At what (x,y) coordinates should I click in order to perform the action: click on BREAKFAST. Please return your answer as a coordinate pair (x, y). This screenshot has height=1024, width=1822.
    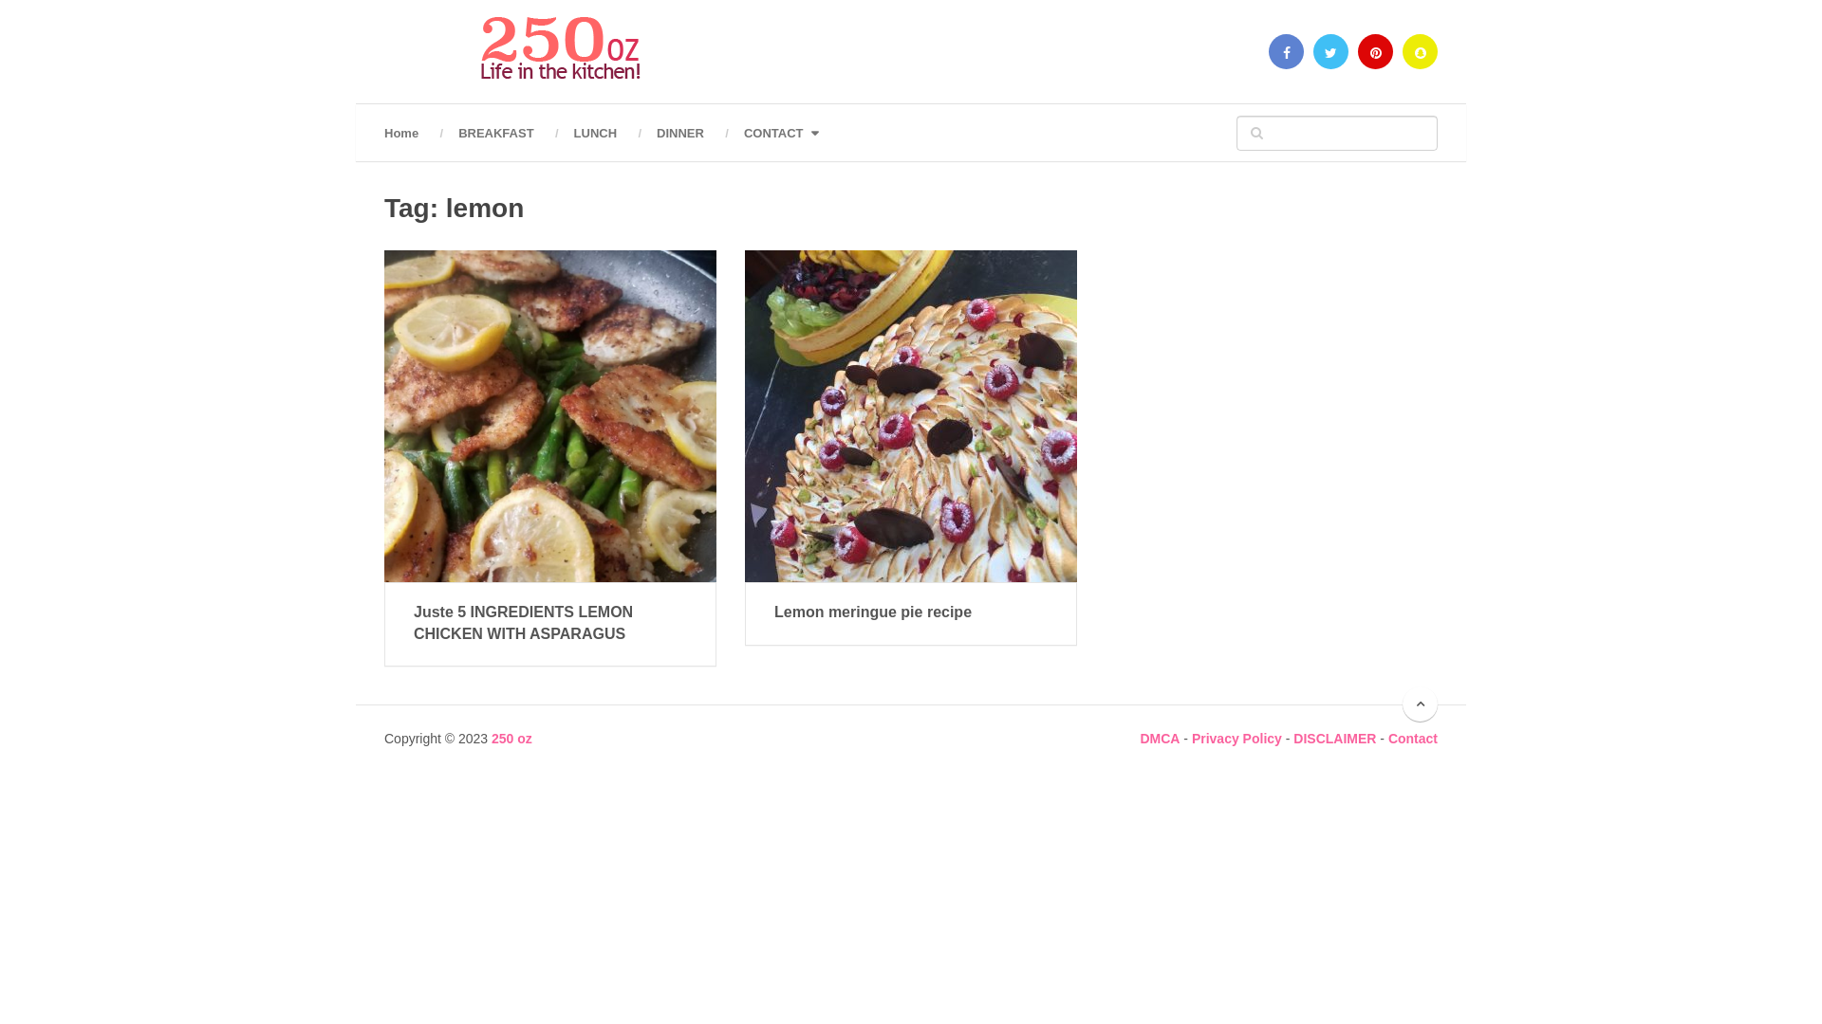
    Looking at the image, I should click on (495, 133).